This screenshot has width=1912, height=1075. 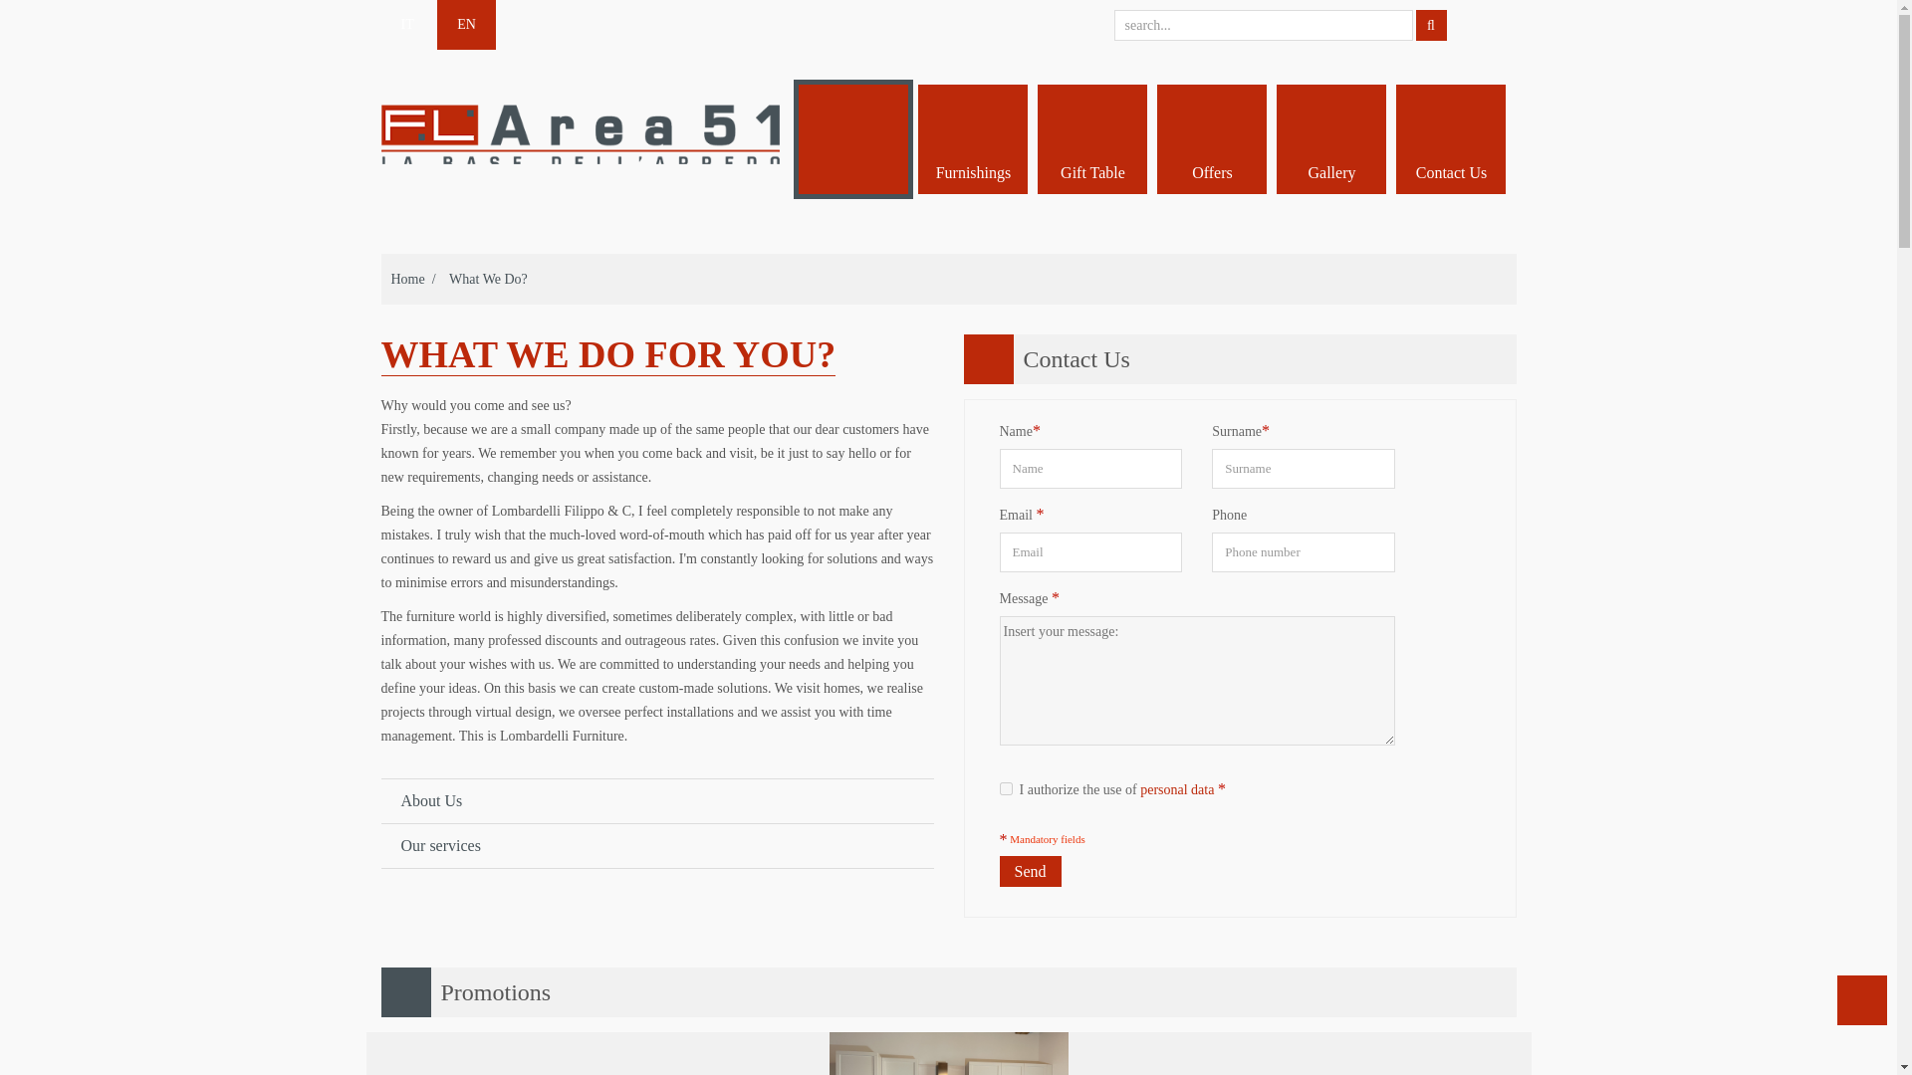 What do you see at coordinates (1491, 24) in the screenshot?
I see `facebook` at bounding box center [1491, 24].